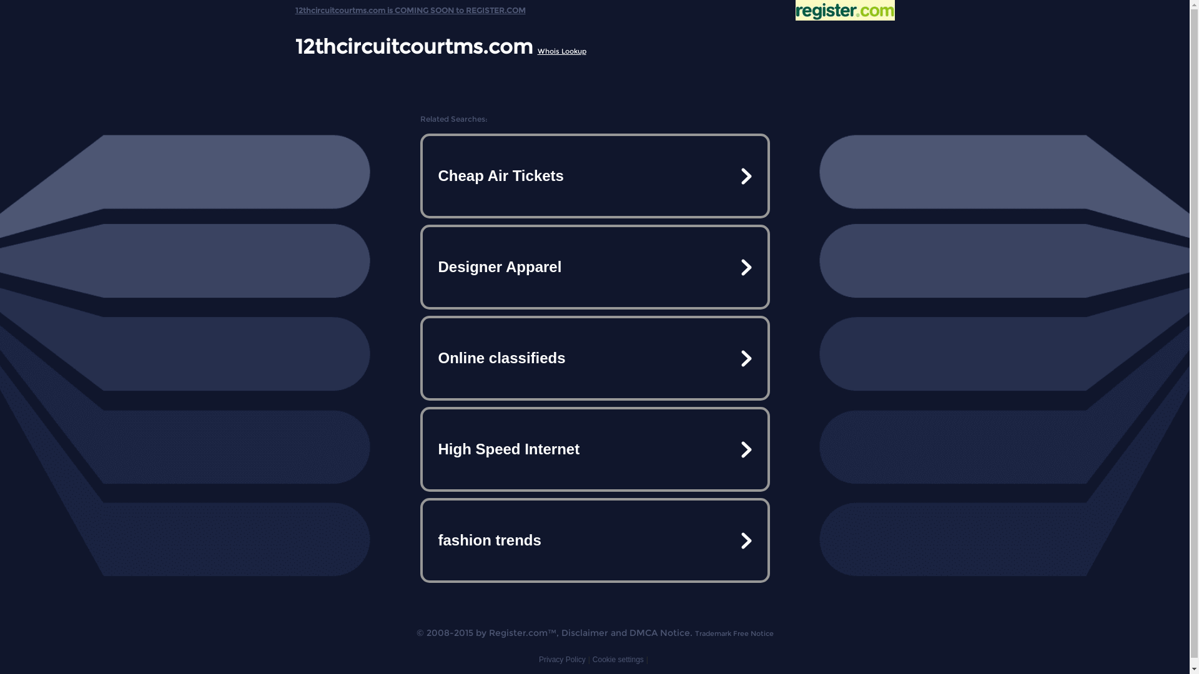  What do you see at coordinates (595, 449) in the screenshot?
I see `High Speed Internet` at bounding box center [595, 449].